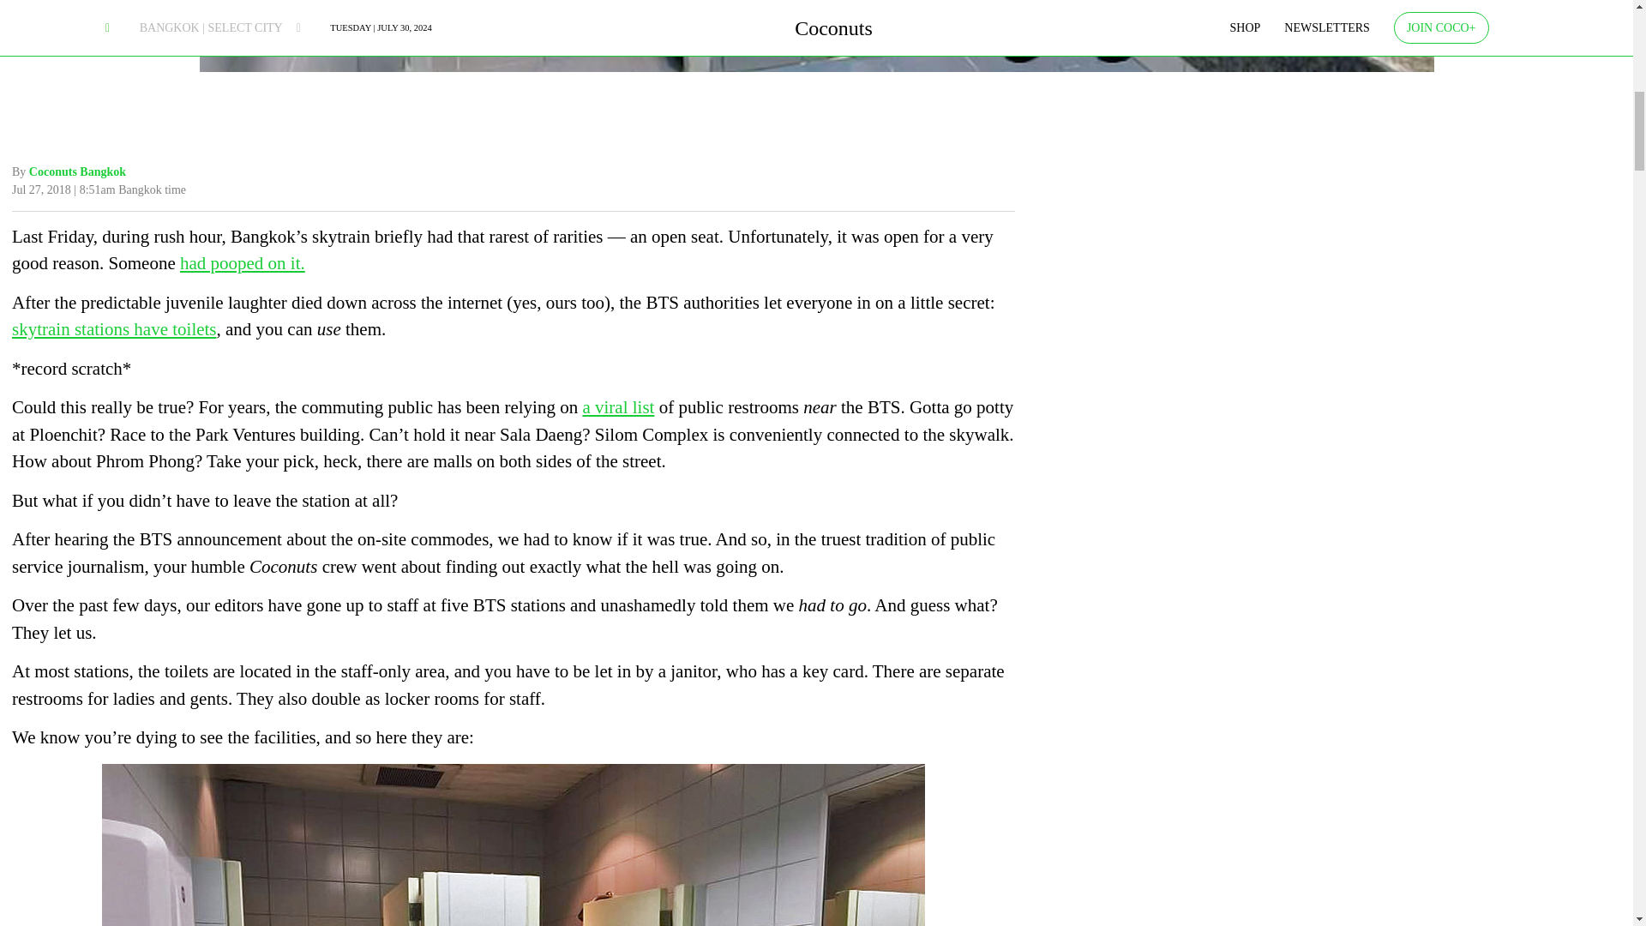 This screenshot has height=926, width=1646. What do you see at coordinates (77, 171) in the screenshot?
I see `Coconuts Bangkok` at bounding box center [77, 171].